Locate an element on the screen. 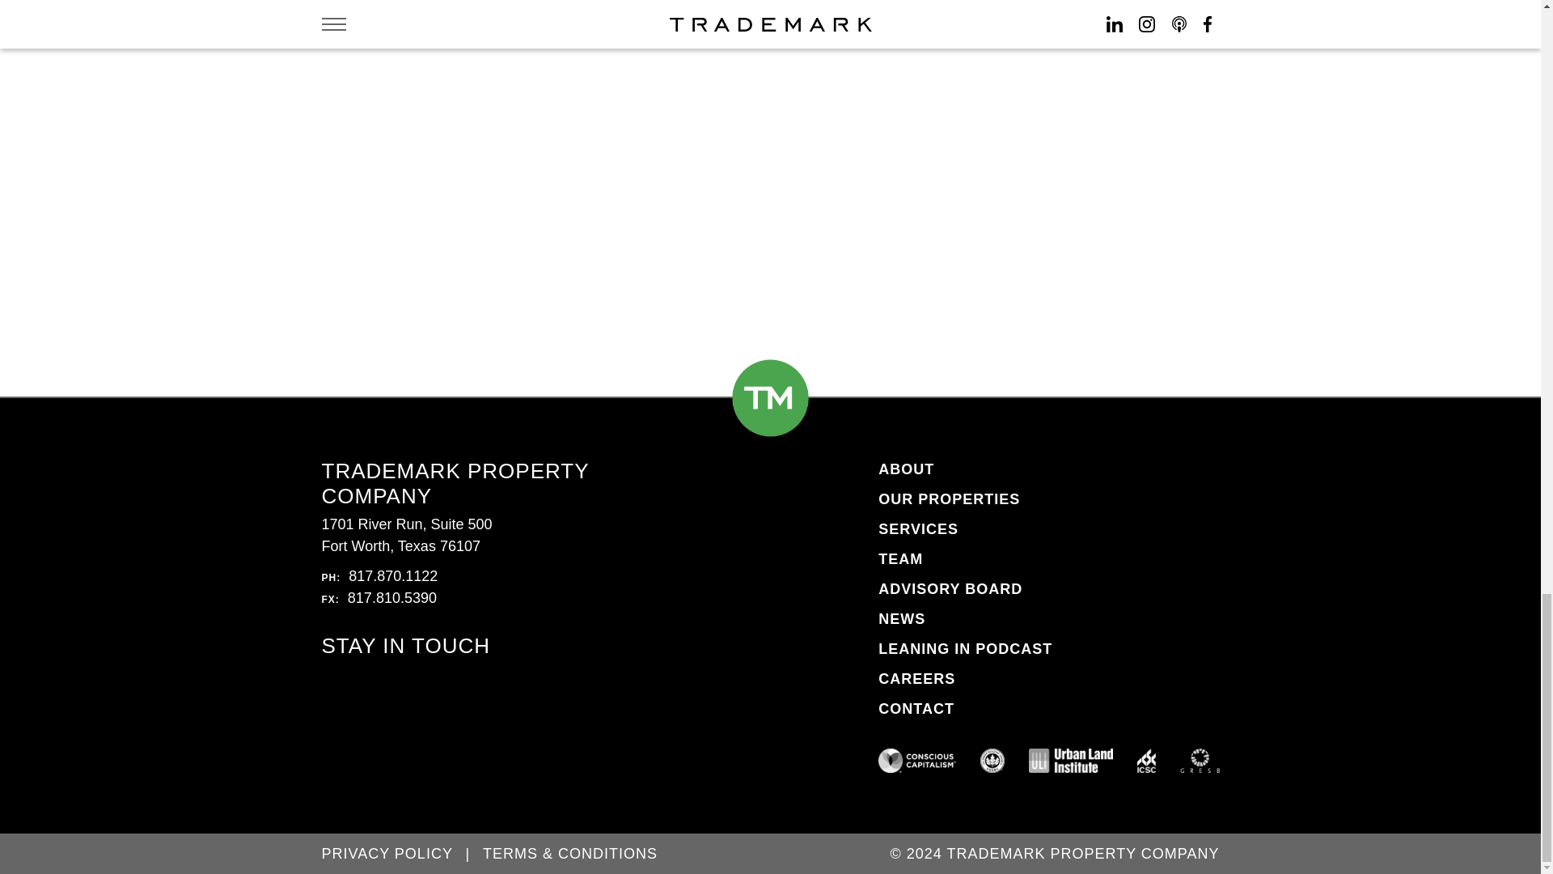  ABOUT is located at coordinates (906, 469).